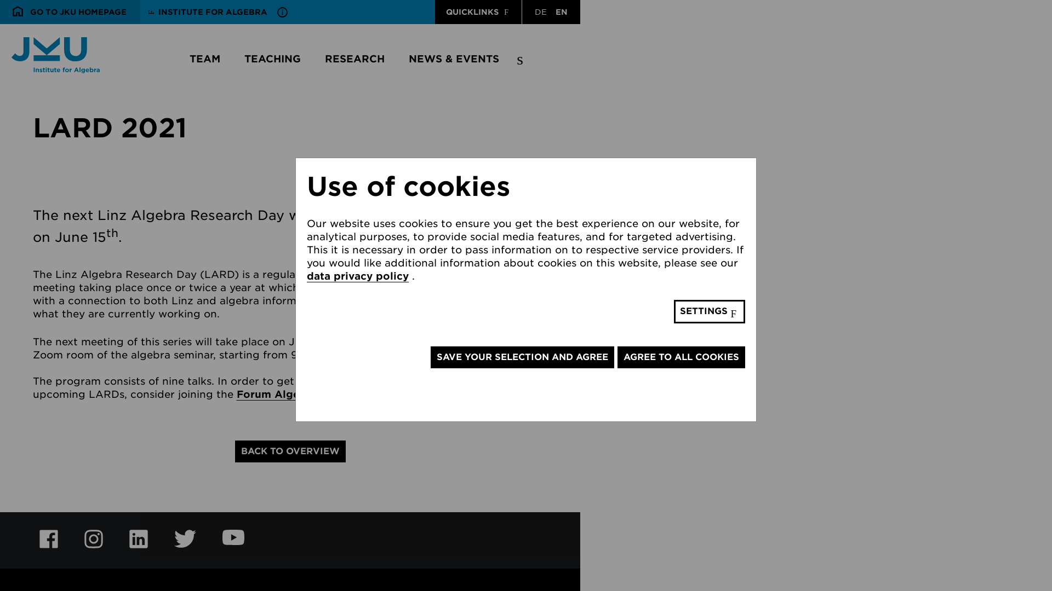 This screenshot has width=1052, height=591. I want to click on GO TO JKU HOMEPAGE, so click(70, 12).